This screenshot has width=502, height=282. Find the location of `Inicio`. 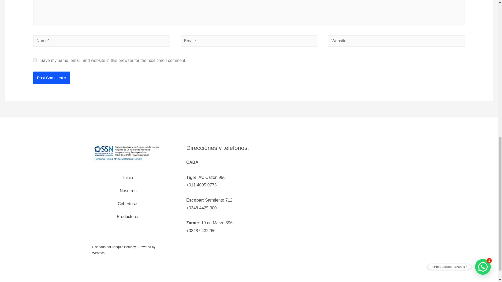

Inicio is located at coordinates (128, 178).